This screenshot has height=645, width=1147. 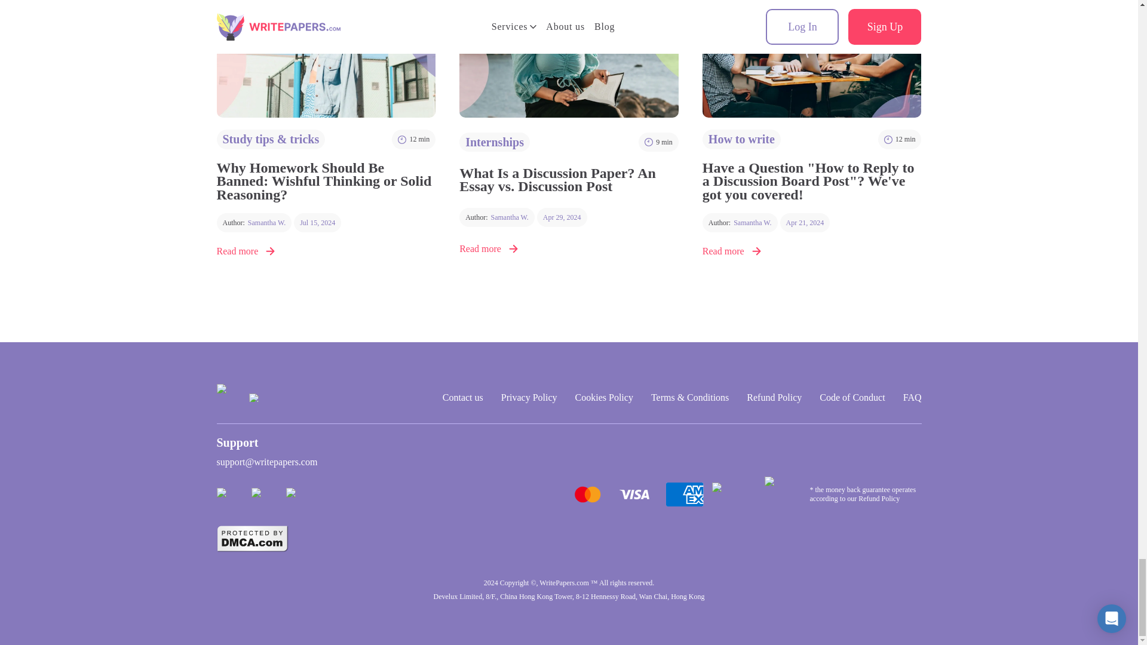 What do you see at coordinates (252, 539) in the screenshot?
I see `DMCA.com Protection Status` at bounding box center [252, 539].